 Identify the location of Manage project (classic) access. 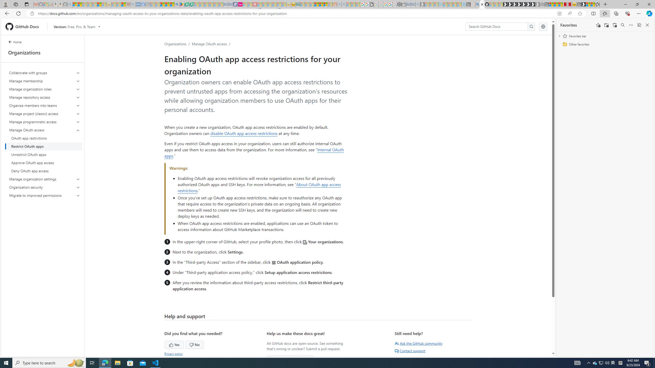
(45, 113).